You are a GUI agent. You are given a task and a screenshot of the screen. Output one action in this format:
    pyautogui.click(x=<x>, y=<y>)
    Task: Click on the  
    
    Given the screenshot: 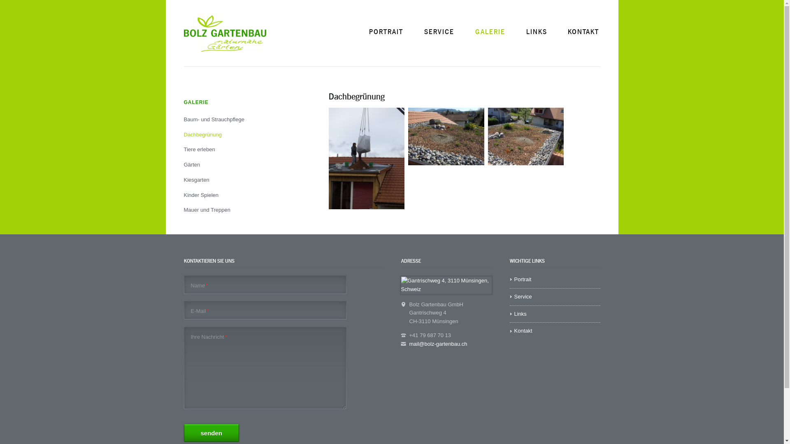 What is the action you would take?
    pyautogui.click(x=184, y=218)
    